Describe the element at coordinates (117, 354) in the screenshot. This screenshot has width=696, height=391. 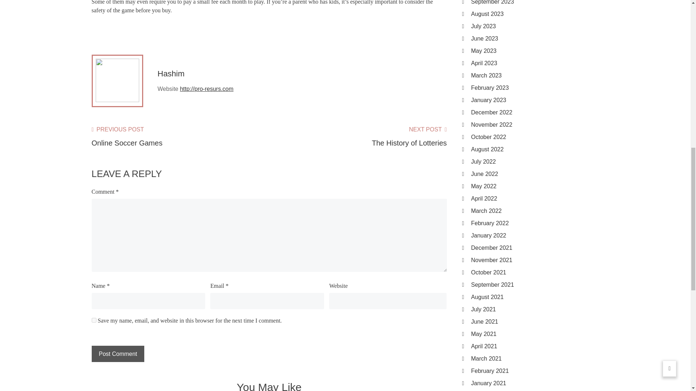
I see `Post Comment` at that location.